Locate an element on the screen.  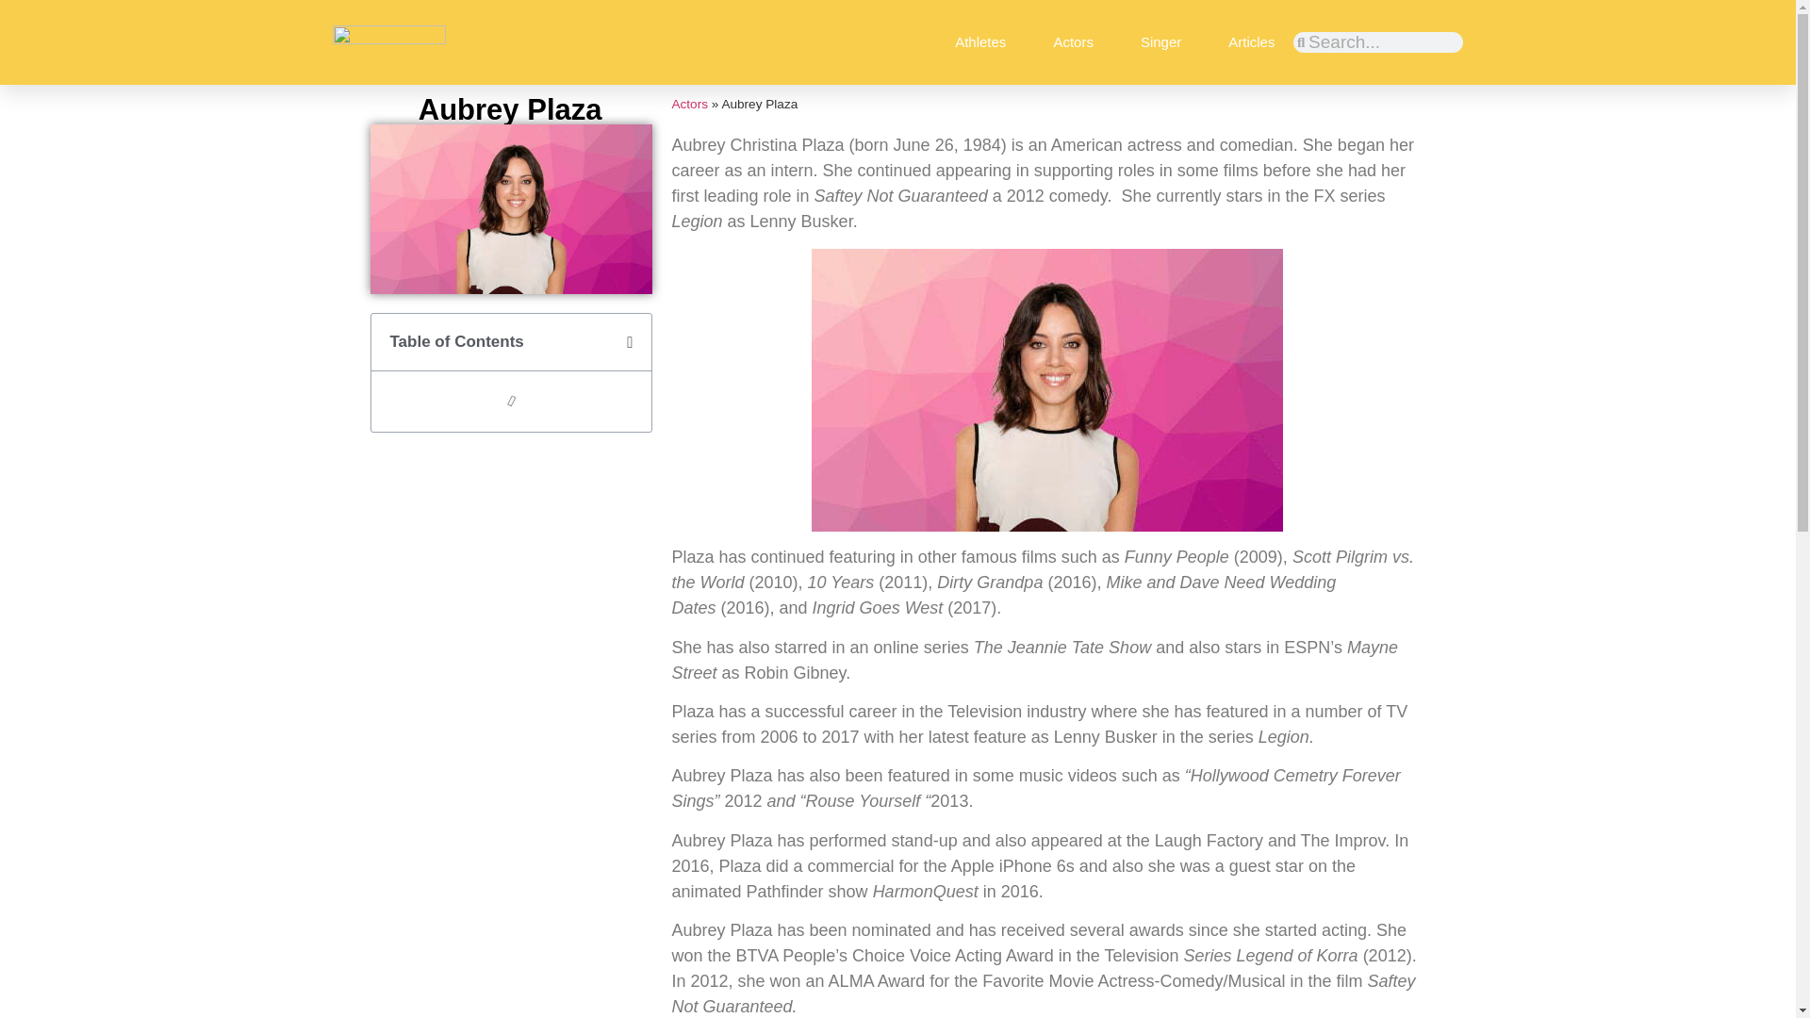
Actors is located at coordinates (1073, 41).